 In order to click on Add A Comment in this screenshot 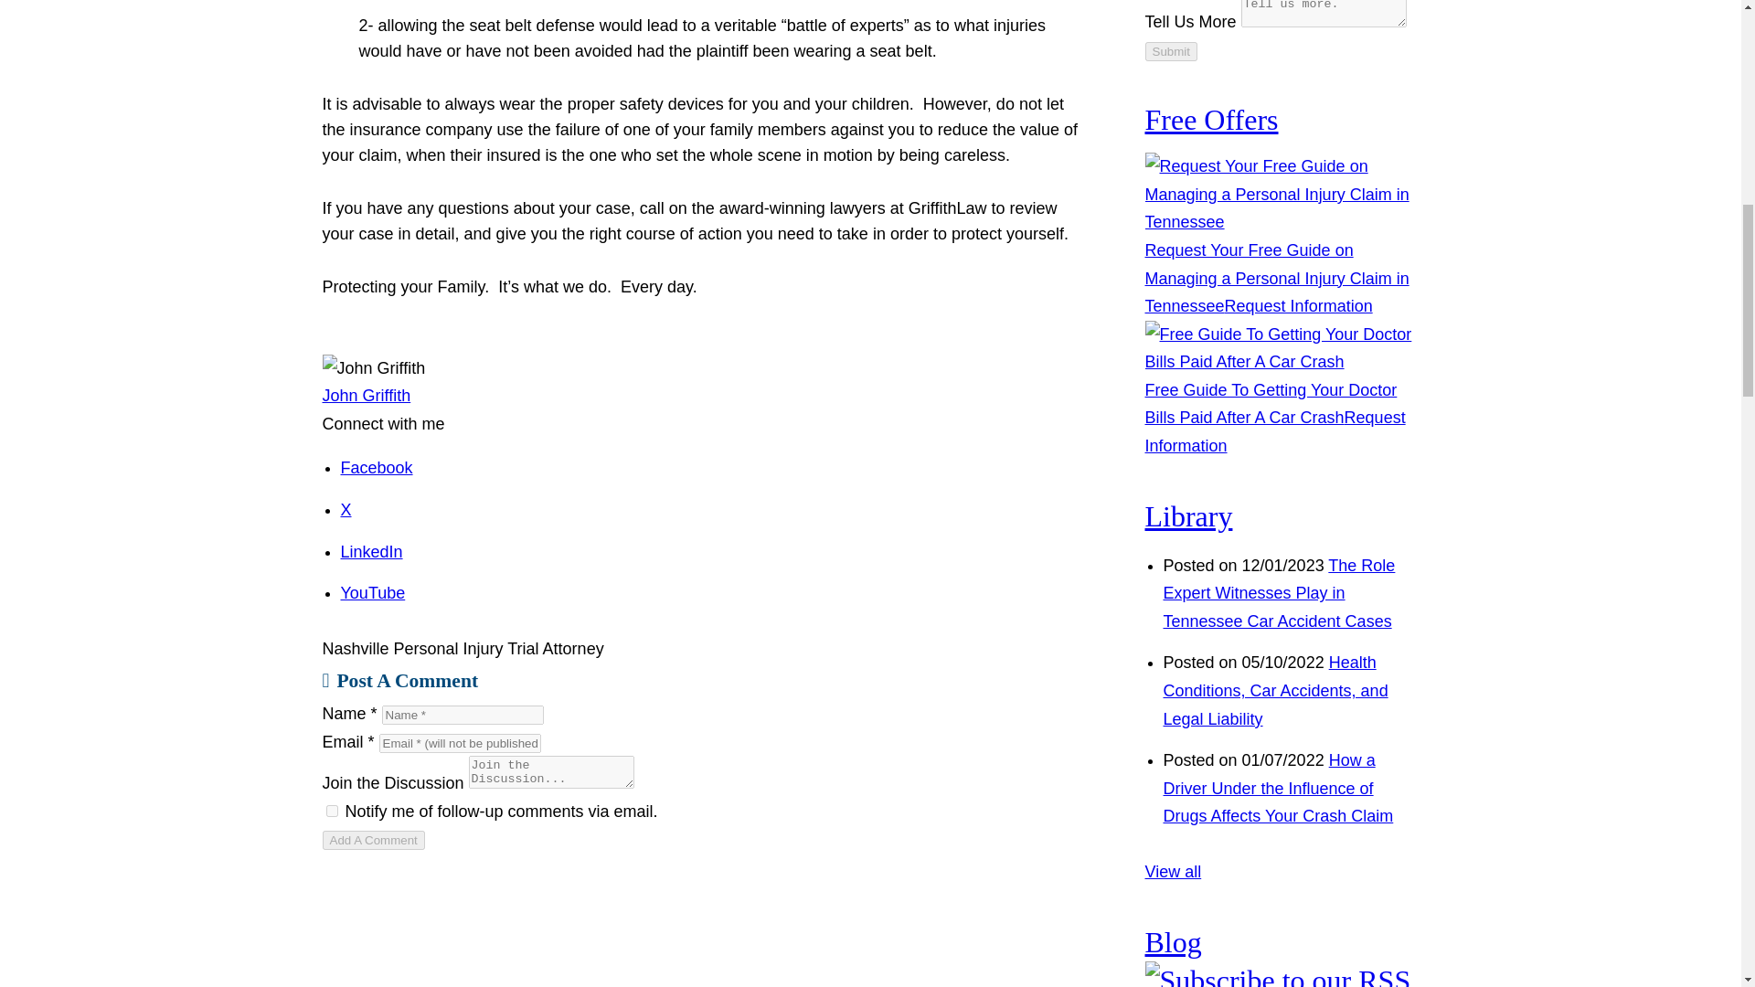, I will do `click(373, 840)`.